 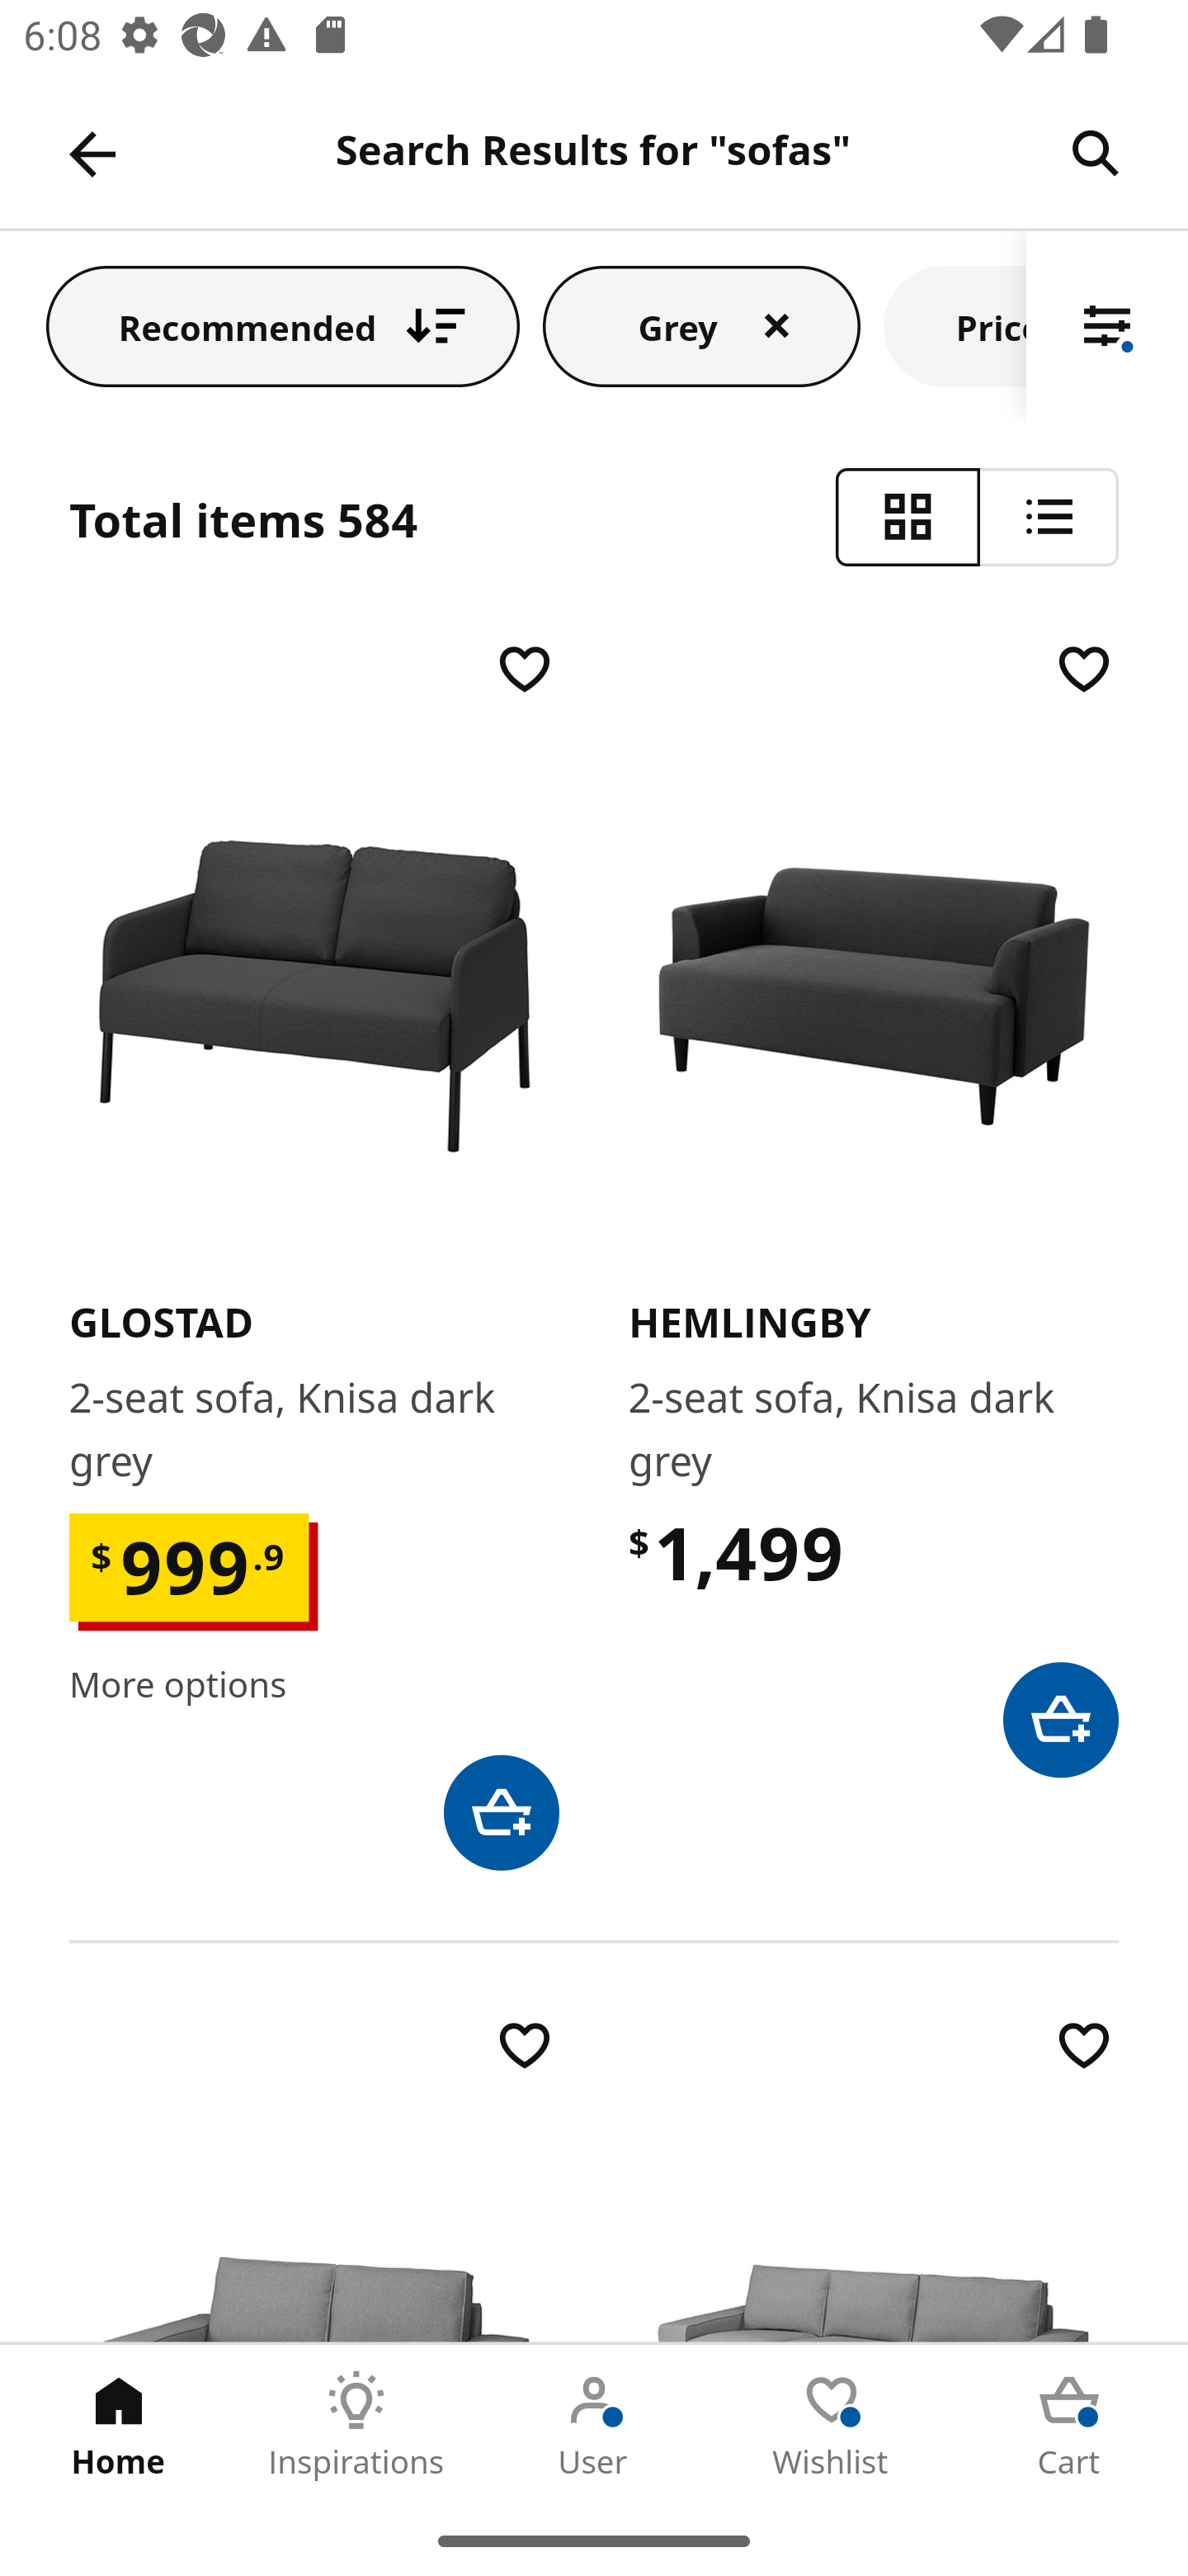 What do you see at coordinates (594, 2425) in the screenshot?
I see `User
Tab 3 of 5` at bounding box center [594, 2425].